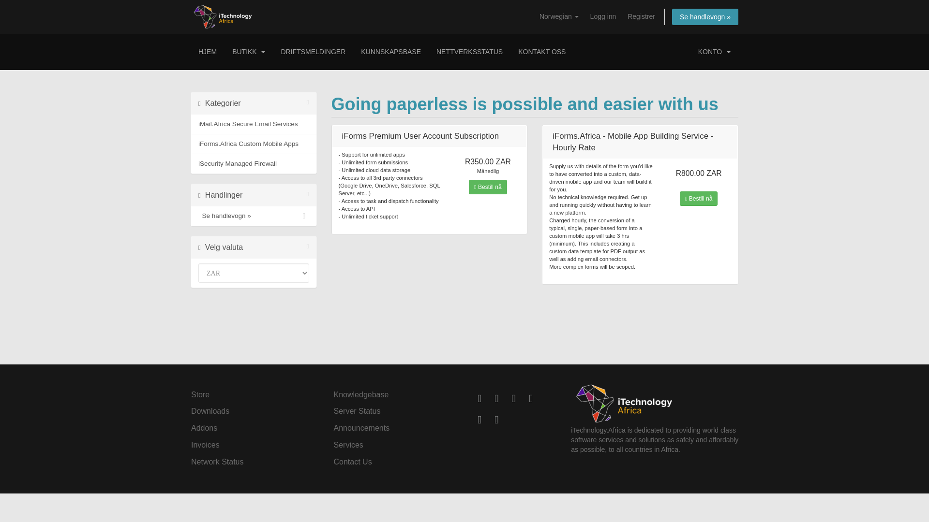  What do you see at coordinates (313, 52) in the screenshot?
I see `DRIFTSMELDINGER` at bounding box center [313, 52].